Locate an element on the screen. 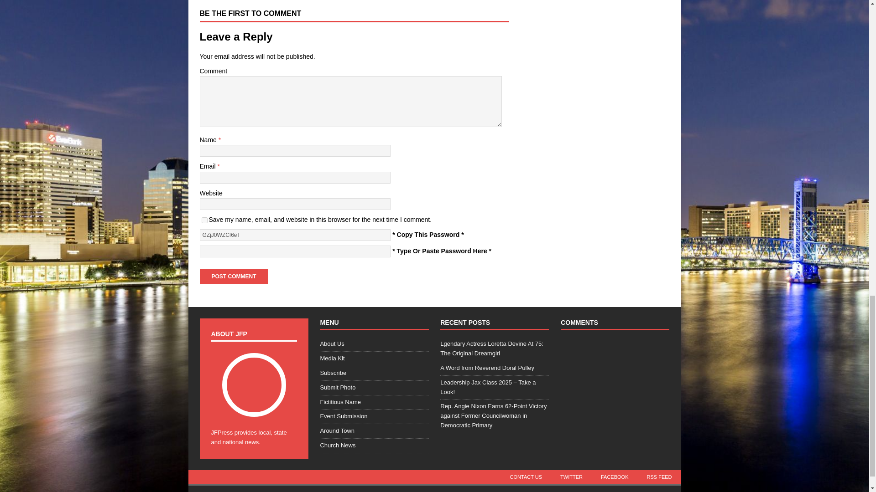 The image size is (876, 492). yes is located at coordinates (204, 220).